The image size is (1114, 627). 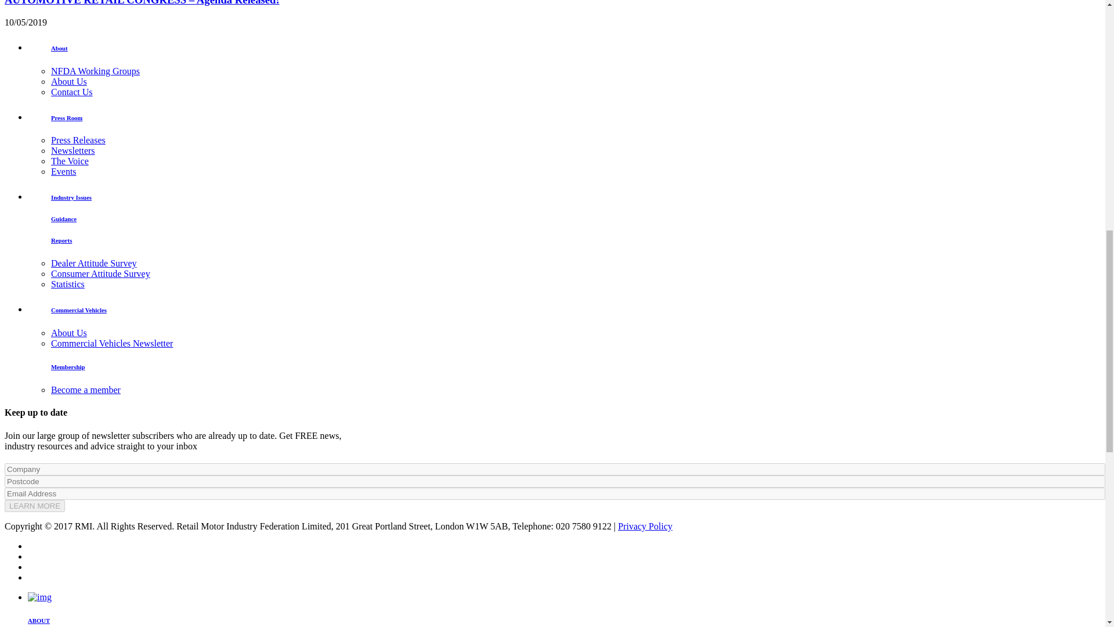 I want to click on Statistics, so click(x=67, y=283).